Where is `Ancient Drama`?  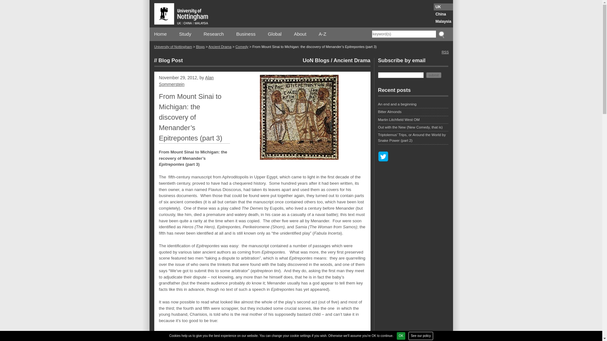 Ancient Drama is located at coordinates (352, 60).